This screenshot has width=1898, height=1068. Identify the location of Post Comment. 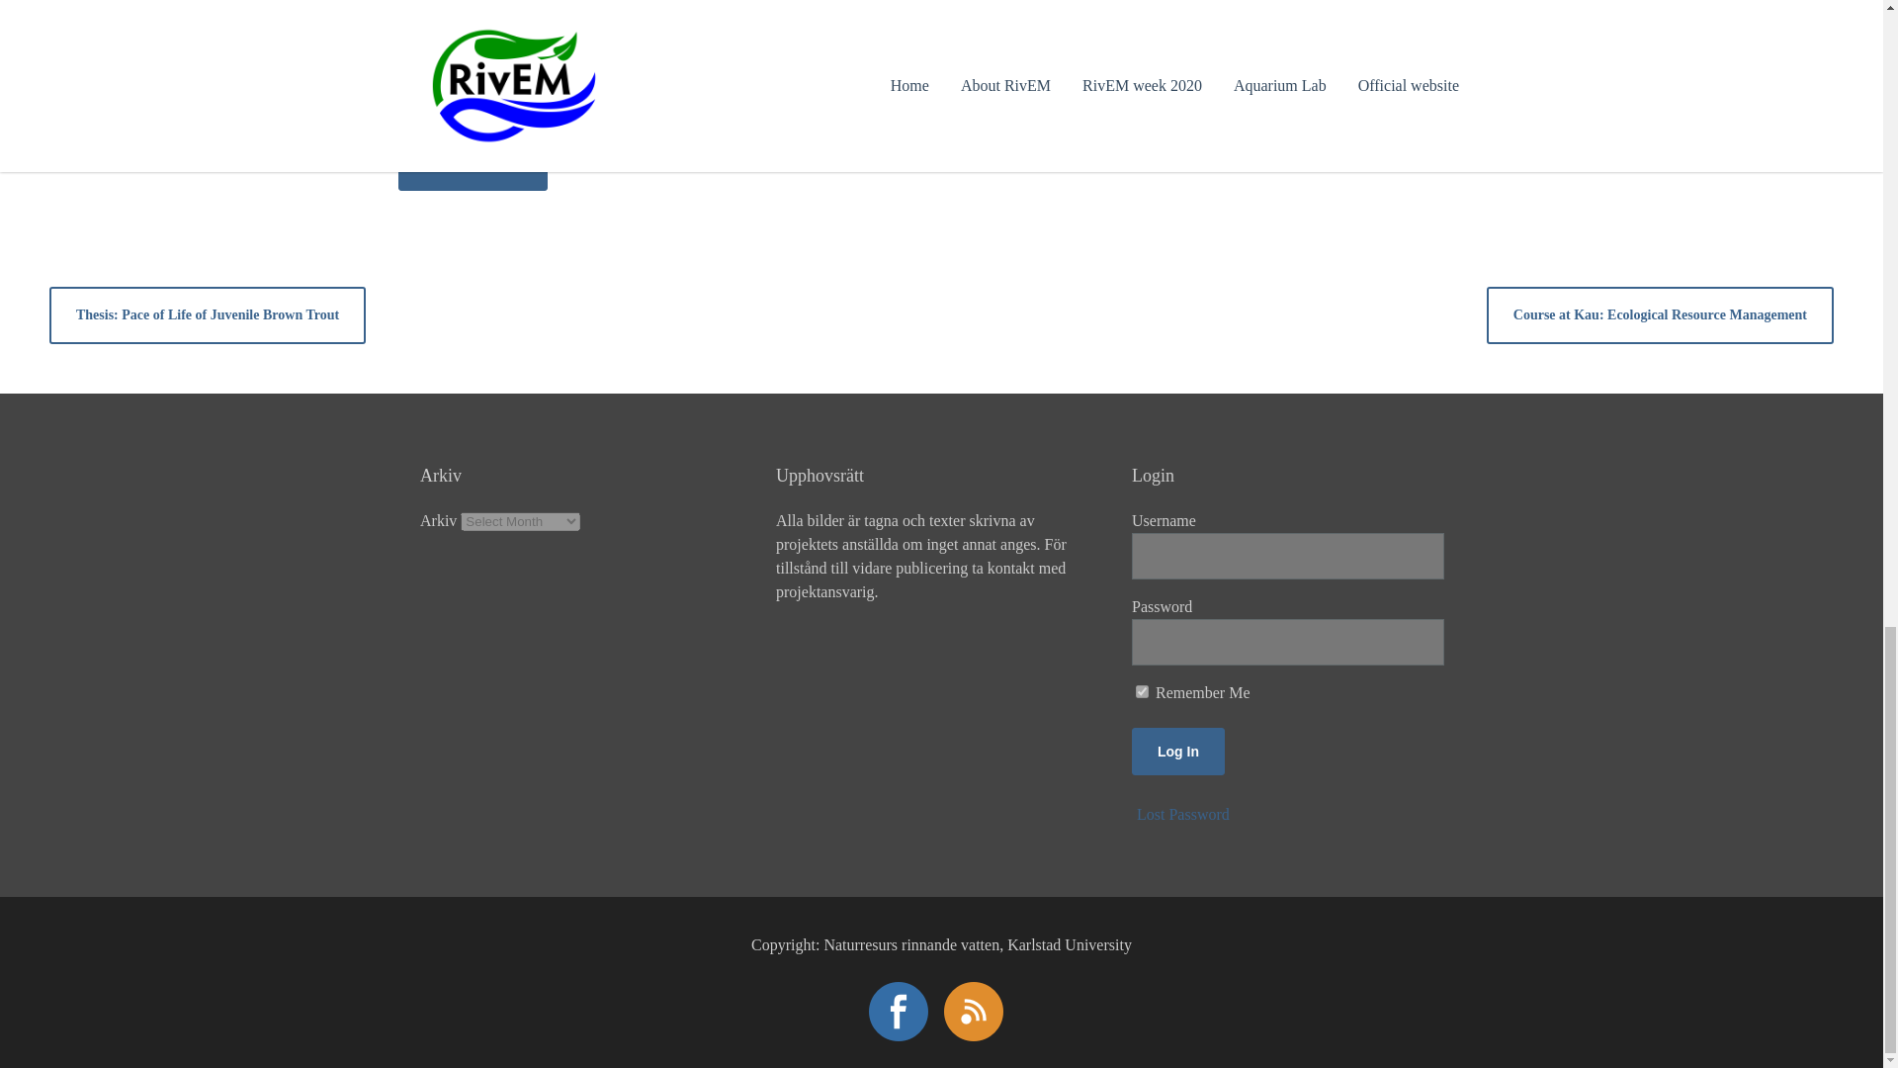
(473, 166).